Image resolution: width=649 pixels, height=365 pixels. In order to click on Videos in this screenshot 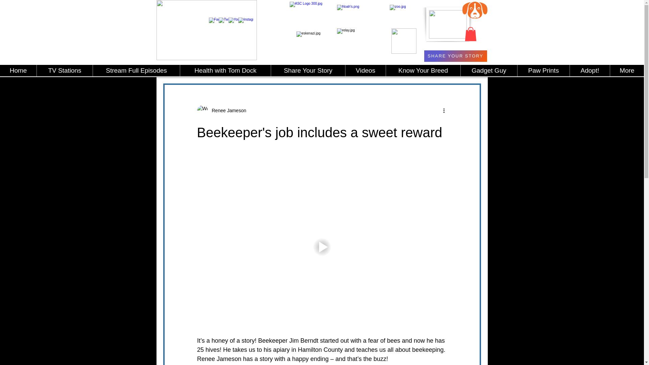, I will do `click(365, 70)`.